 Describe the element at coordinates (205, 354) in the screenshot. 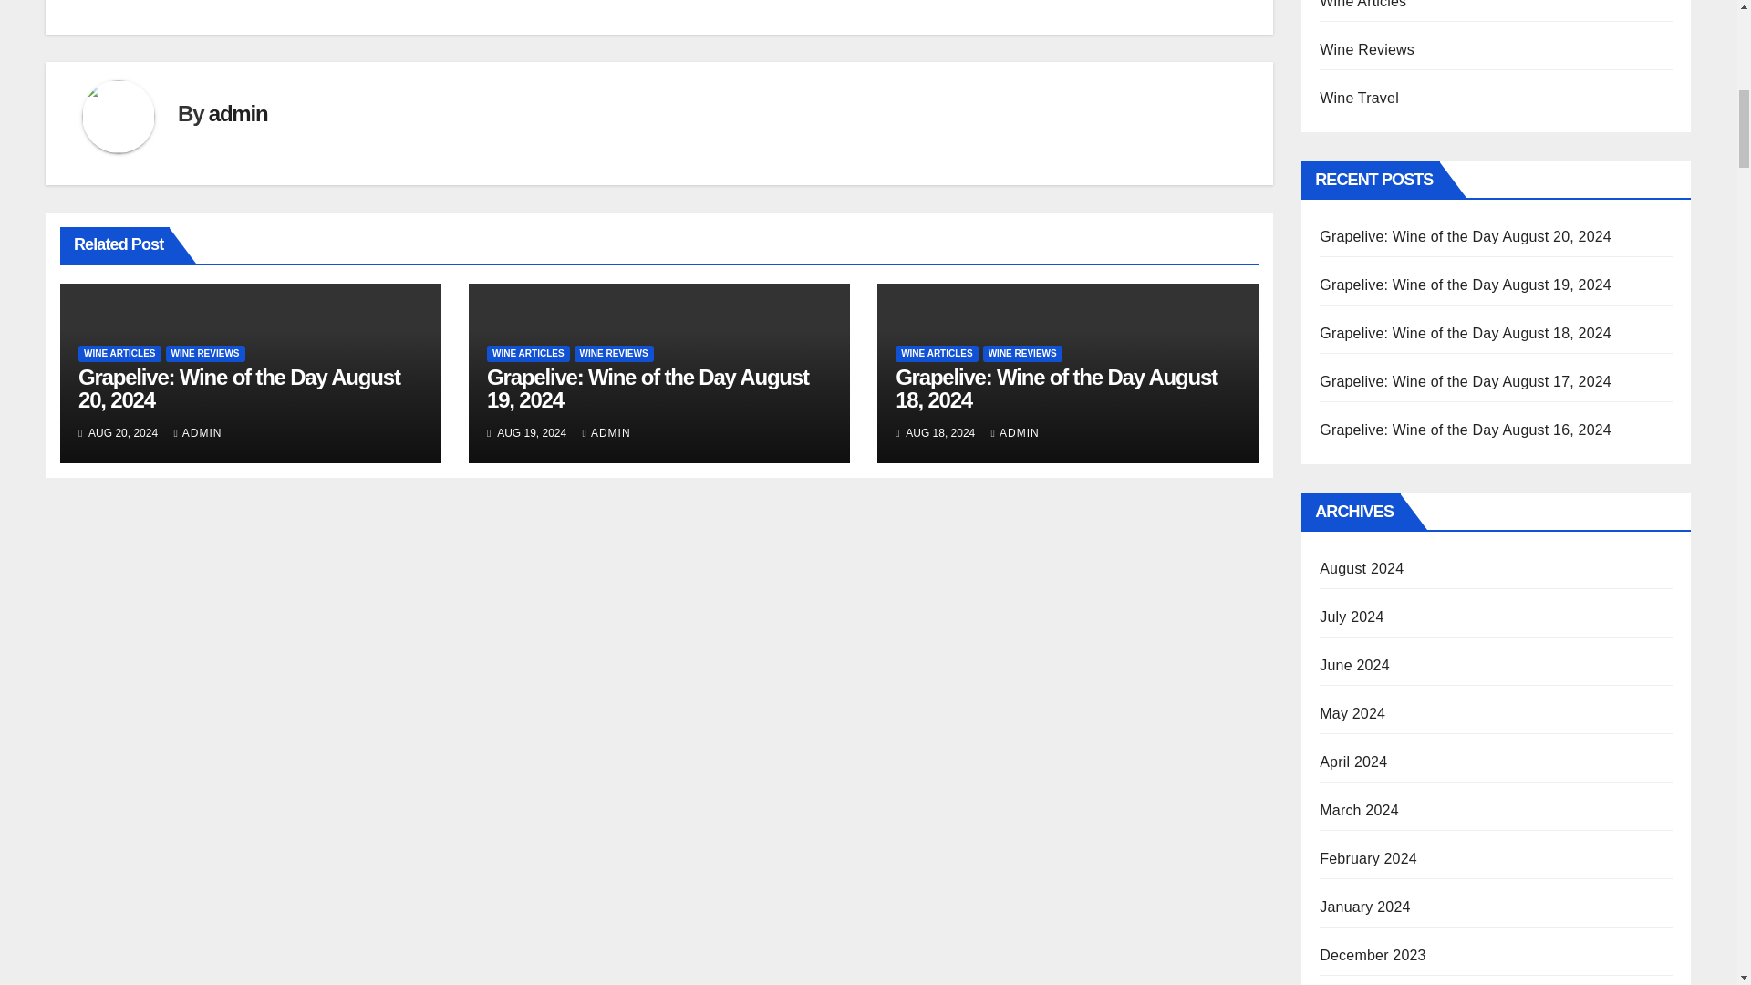

I see `WINE REVIEWS` at that location.